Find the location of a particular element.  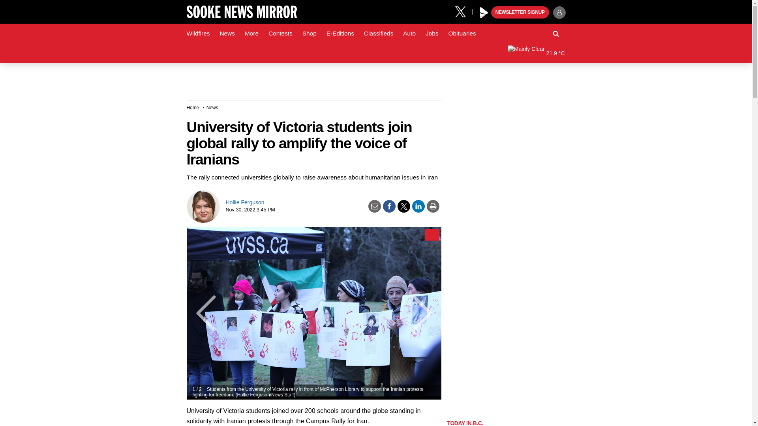

Wildfires is located at coordinates (198, 34).